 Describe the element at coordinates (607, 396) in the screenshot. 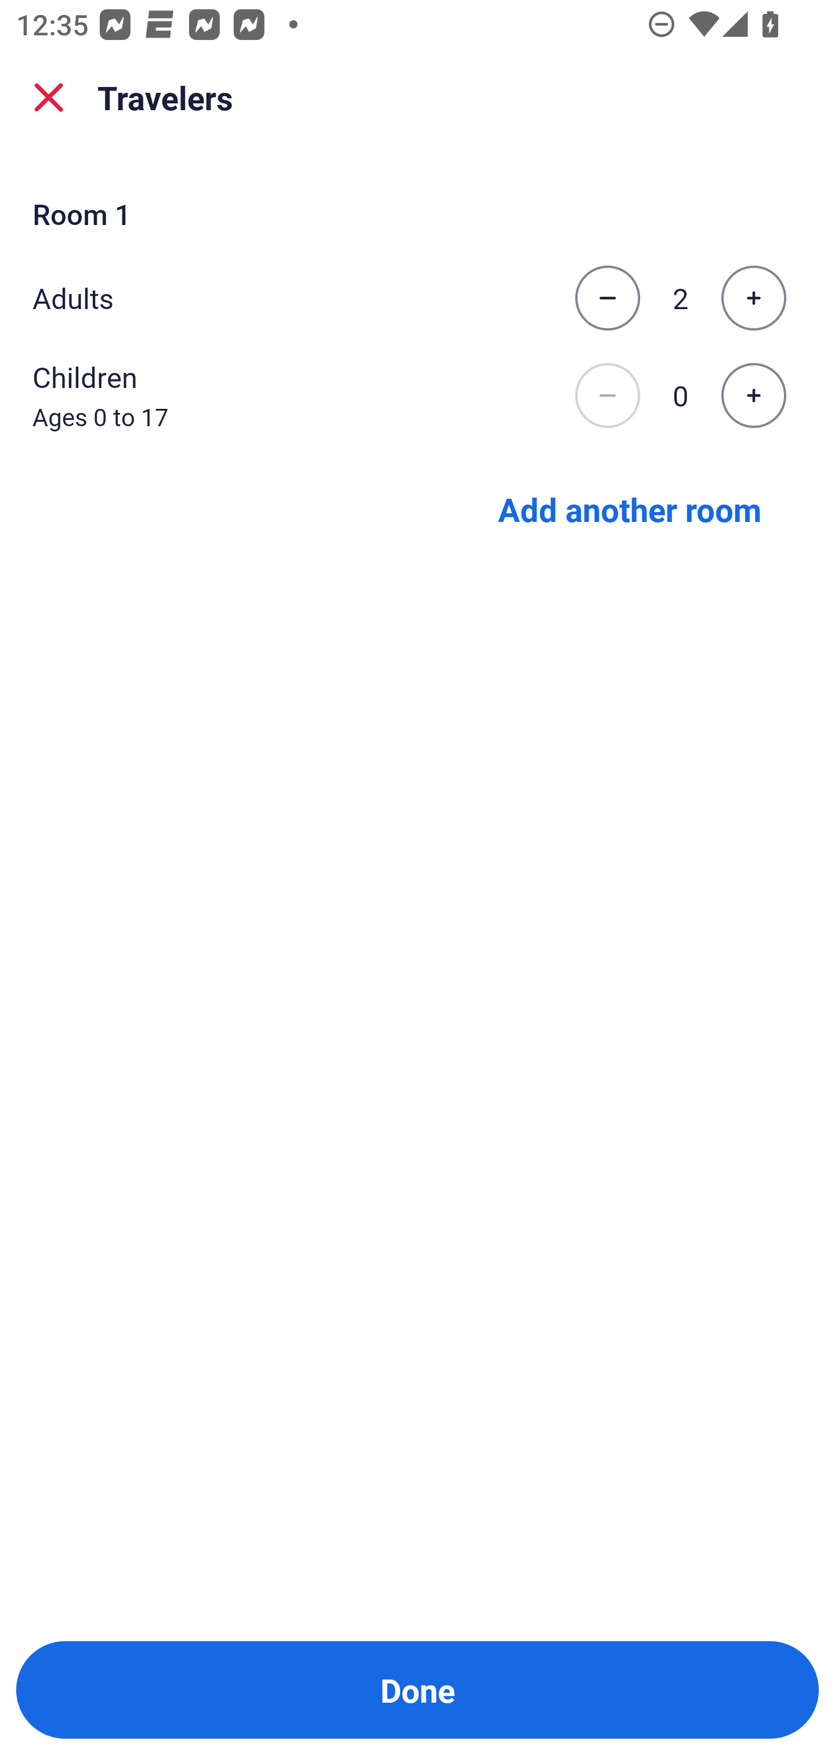

I see `Decrease the number of children` at that location.